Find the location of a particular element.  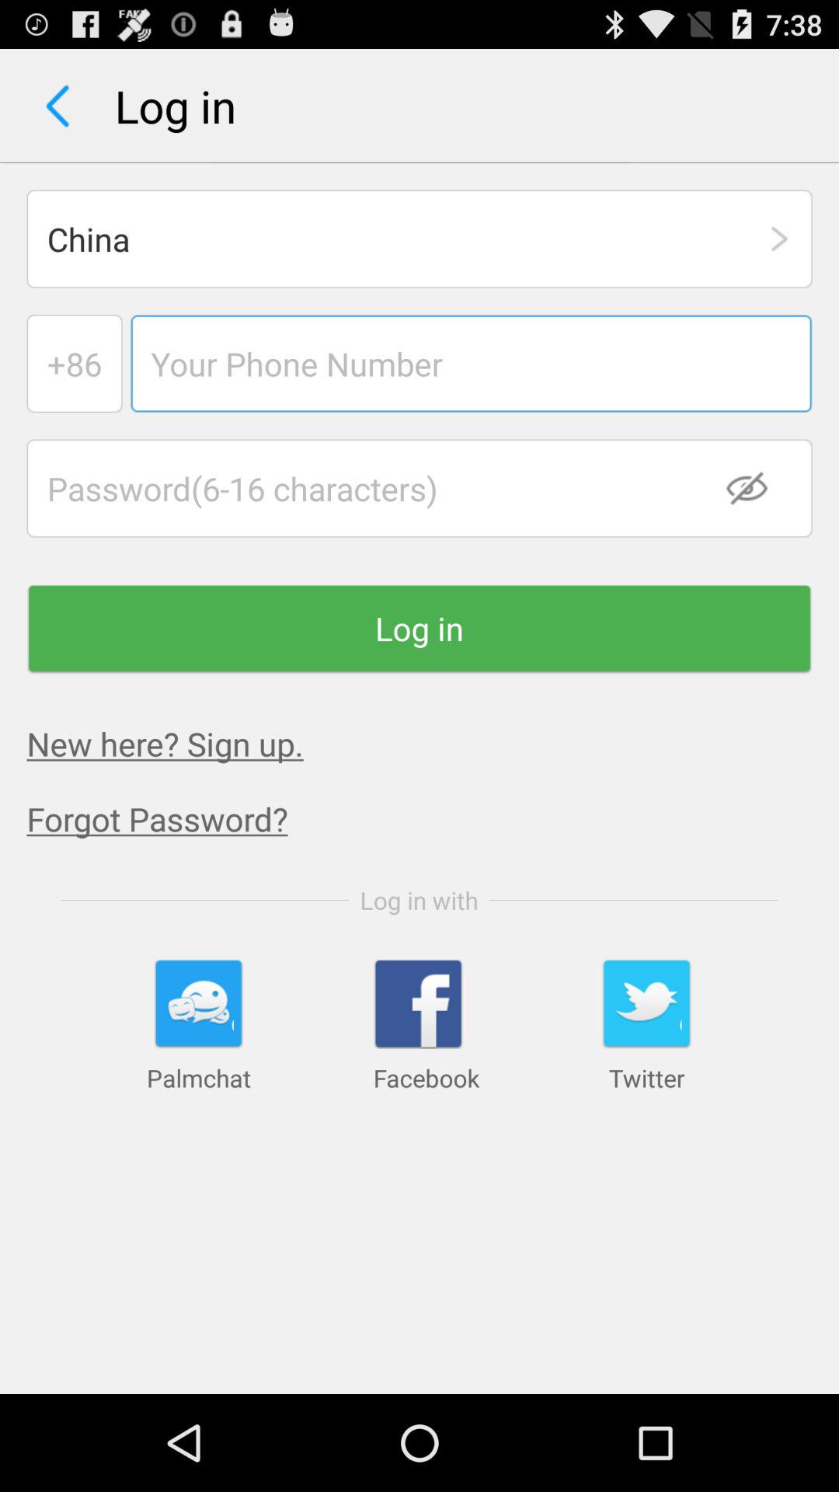

turn on checkbox at the top right corner is located at coordinates (757, 488).